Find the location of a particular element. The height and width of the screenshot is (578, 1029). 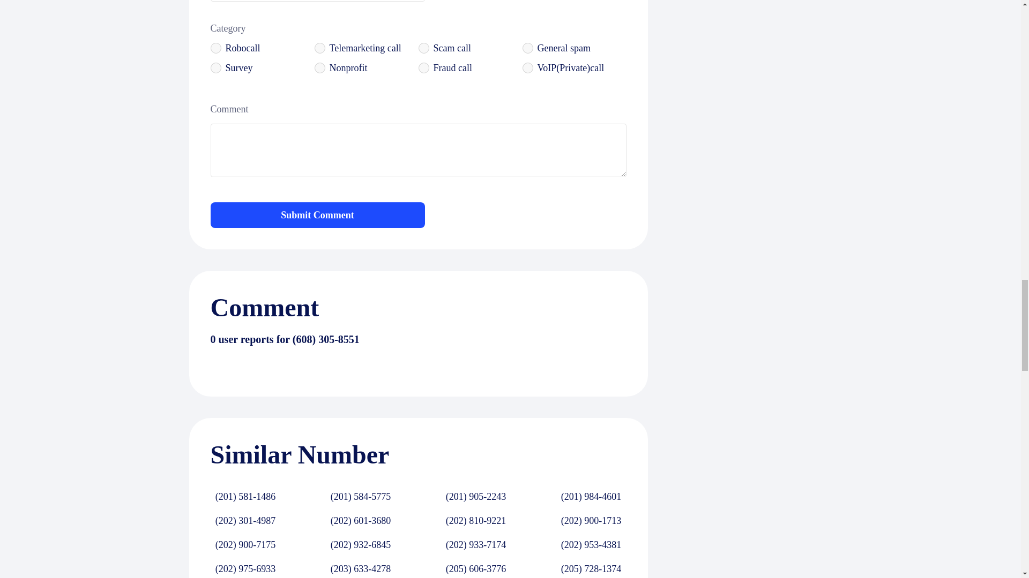

6 is located at coordinates (319, 67).